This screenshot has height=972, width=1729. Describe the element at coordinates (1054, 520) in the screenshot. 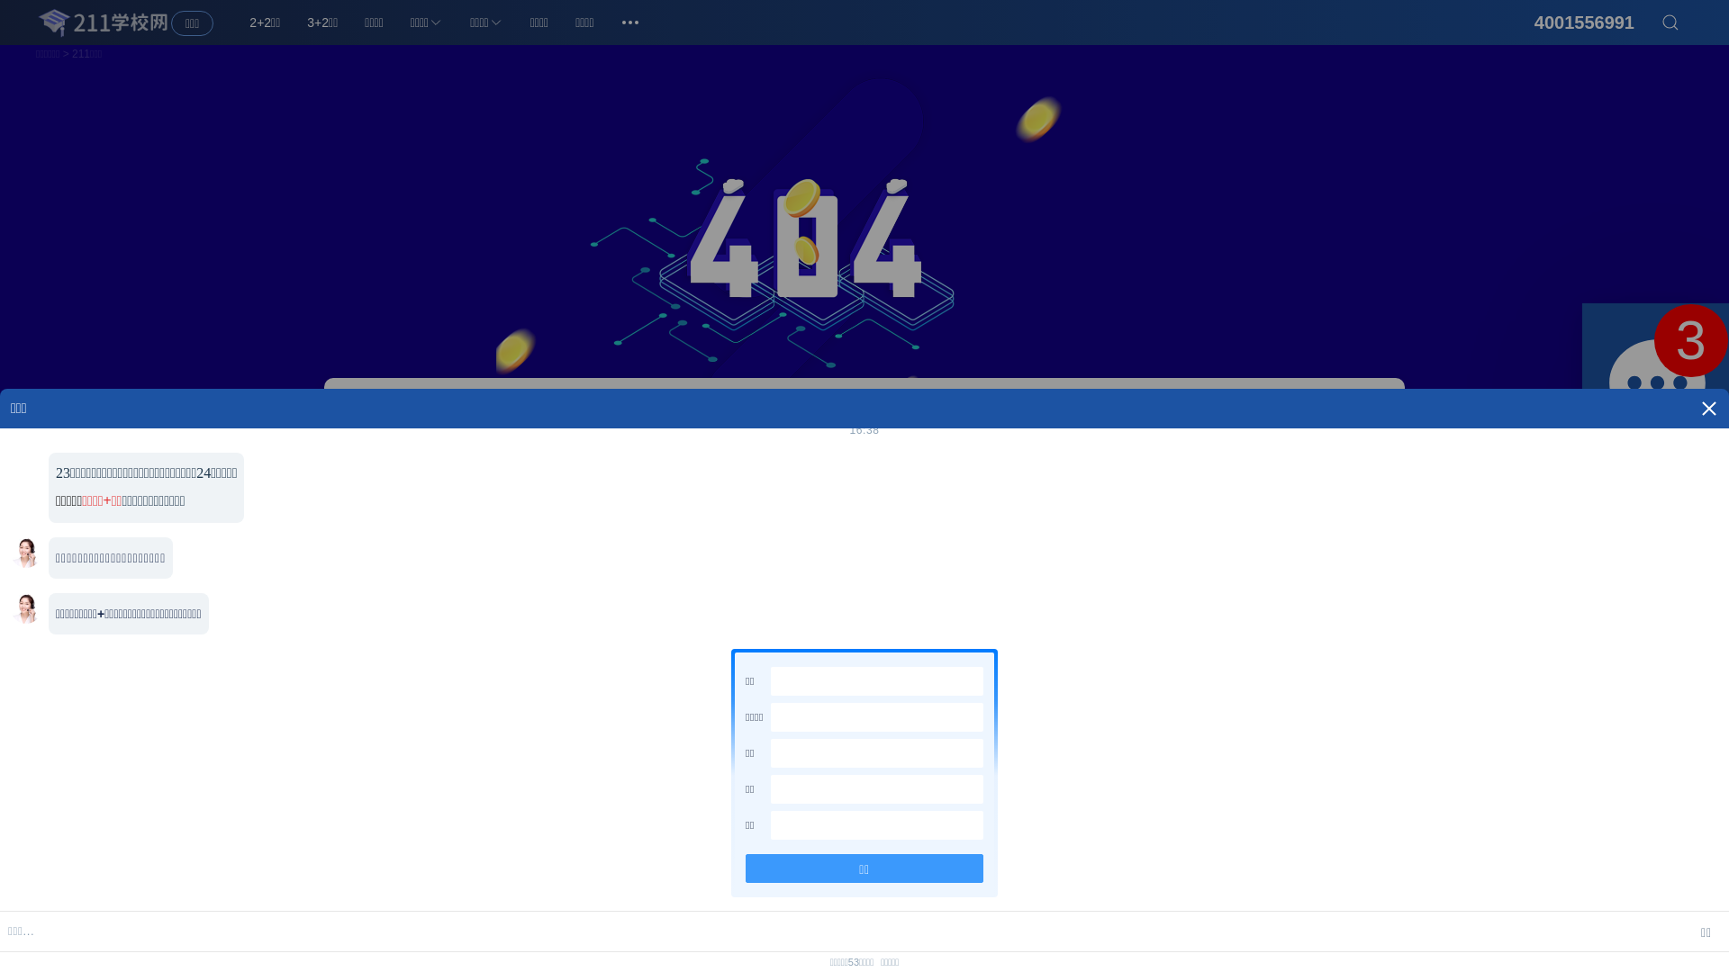

I see `ACCA` at that location.